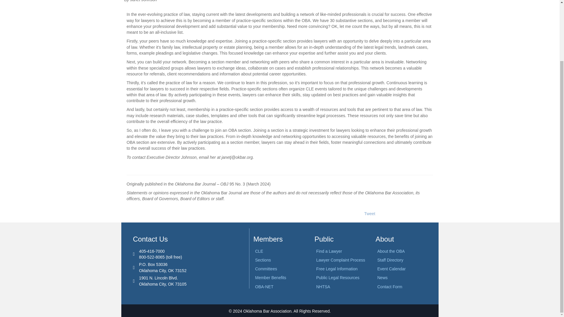 The height and width of the screenshot is (317, 564). Describe the element at coordinates (391, 251) in the screenshot. I see `About the OBA` at that location.